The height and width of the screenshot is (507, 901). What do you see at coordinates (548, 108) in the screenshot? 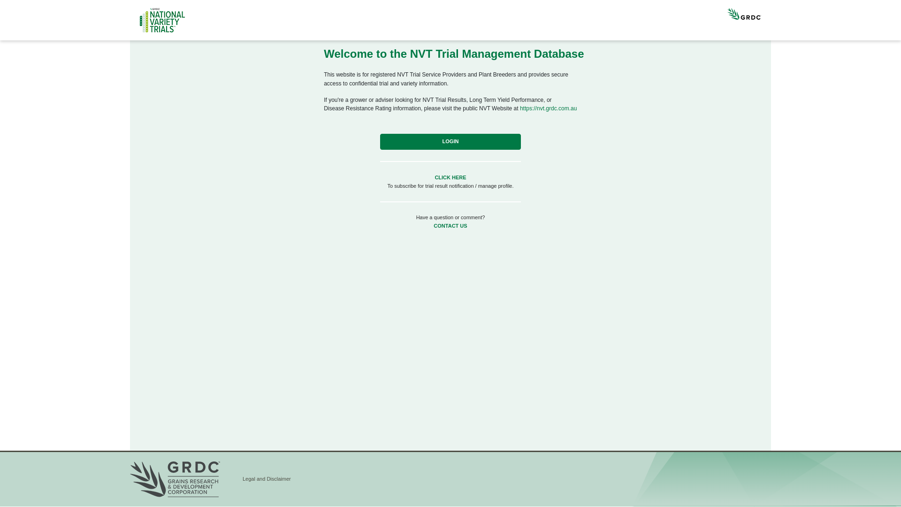
I see `https://nvt.grdc.com.au` at bounding box center [548, 108].